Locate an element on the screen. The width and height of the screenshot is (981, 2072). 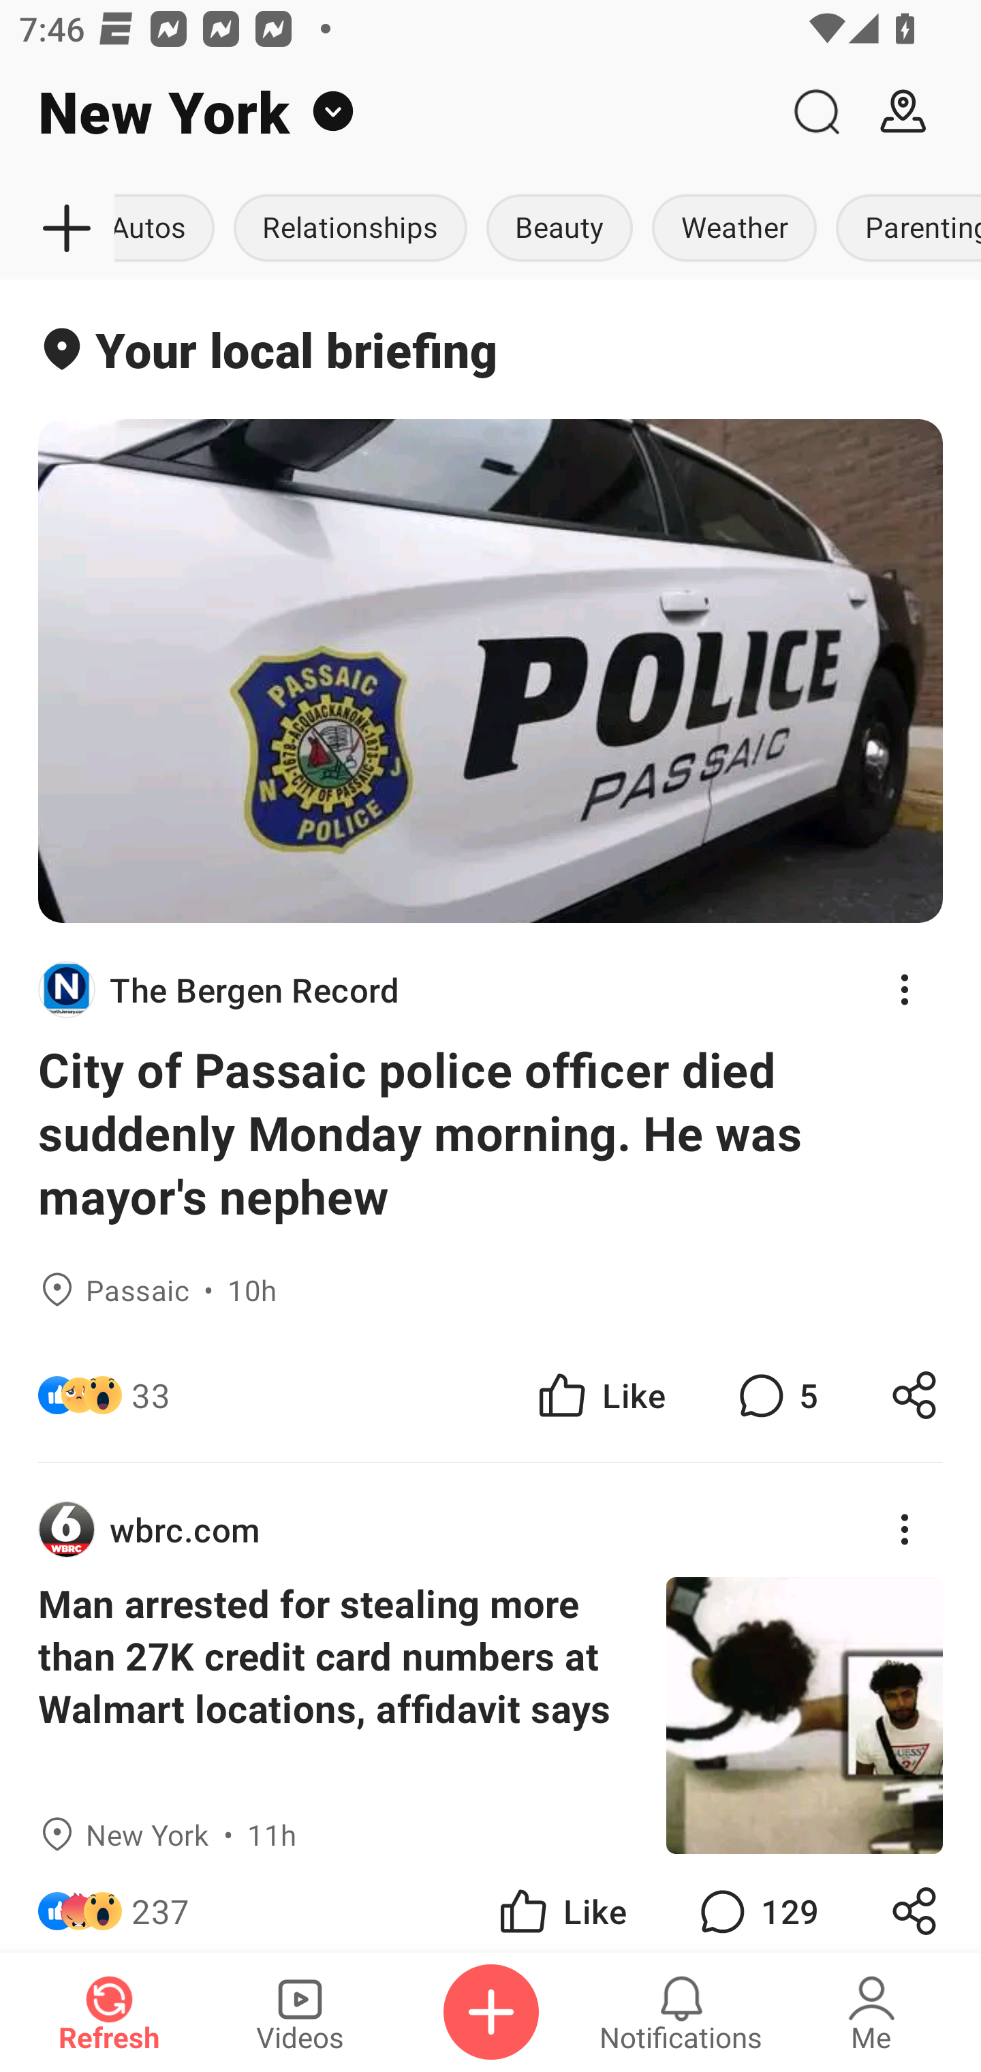
Like is located at coordinates (561, 1903).